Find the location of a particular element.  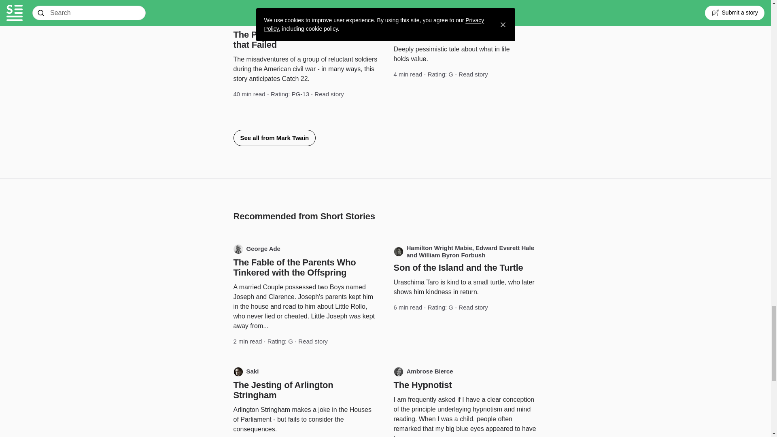

The Private History of a Campaign that Failed is located at coordinates (304, 40).